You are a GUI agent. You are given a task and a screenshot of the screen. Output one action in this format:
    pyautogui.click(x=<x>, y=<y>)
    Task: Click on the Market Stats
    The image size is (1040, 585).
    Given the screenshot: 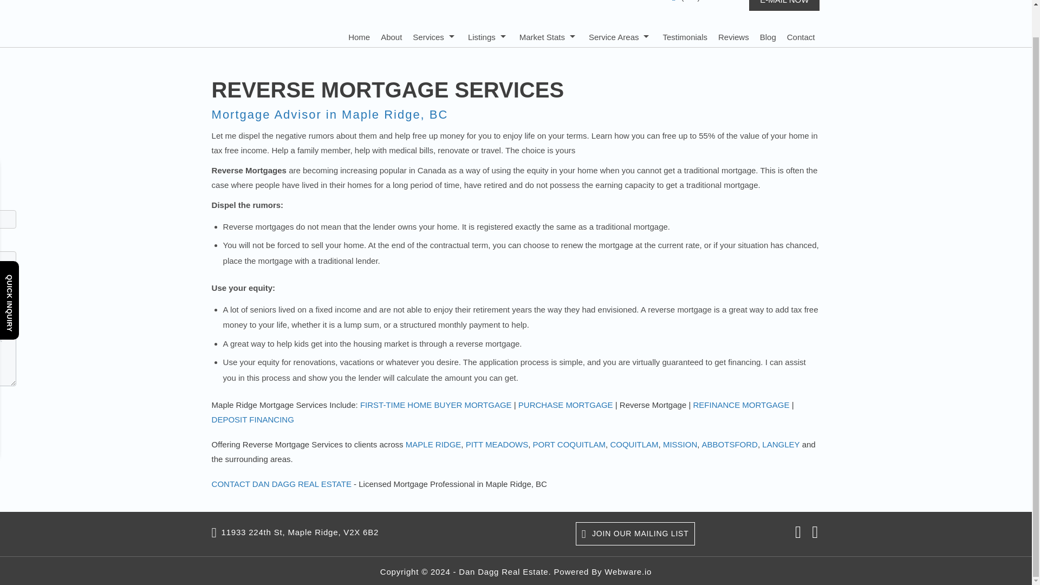 What is the action you would take?
    pyautogui.click(x=548, y=36)
    